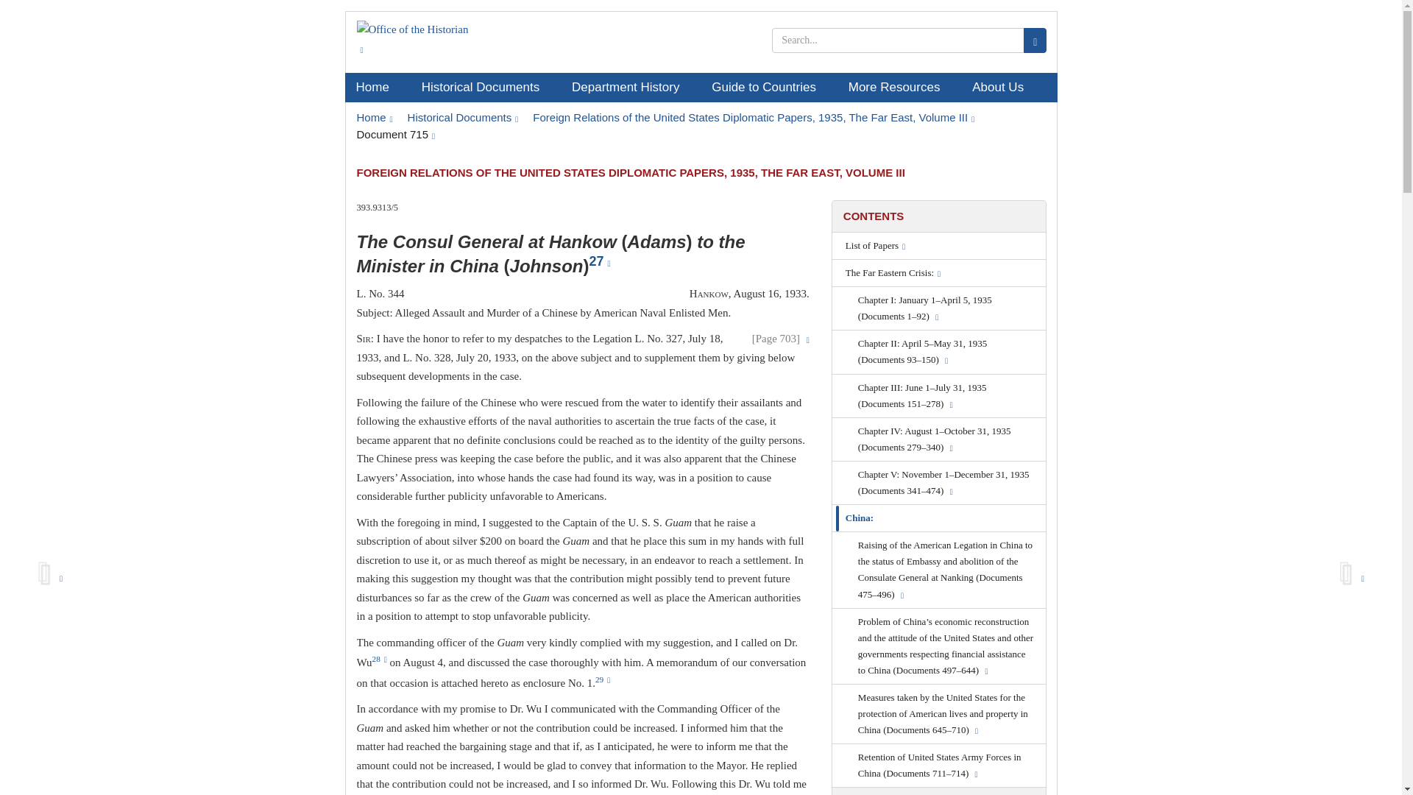  Describe the element at coordinates (374, 118) in the screenshot. I see `Home` at that location.